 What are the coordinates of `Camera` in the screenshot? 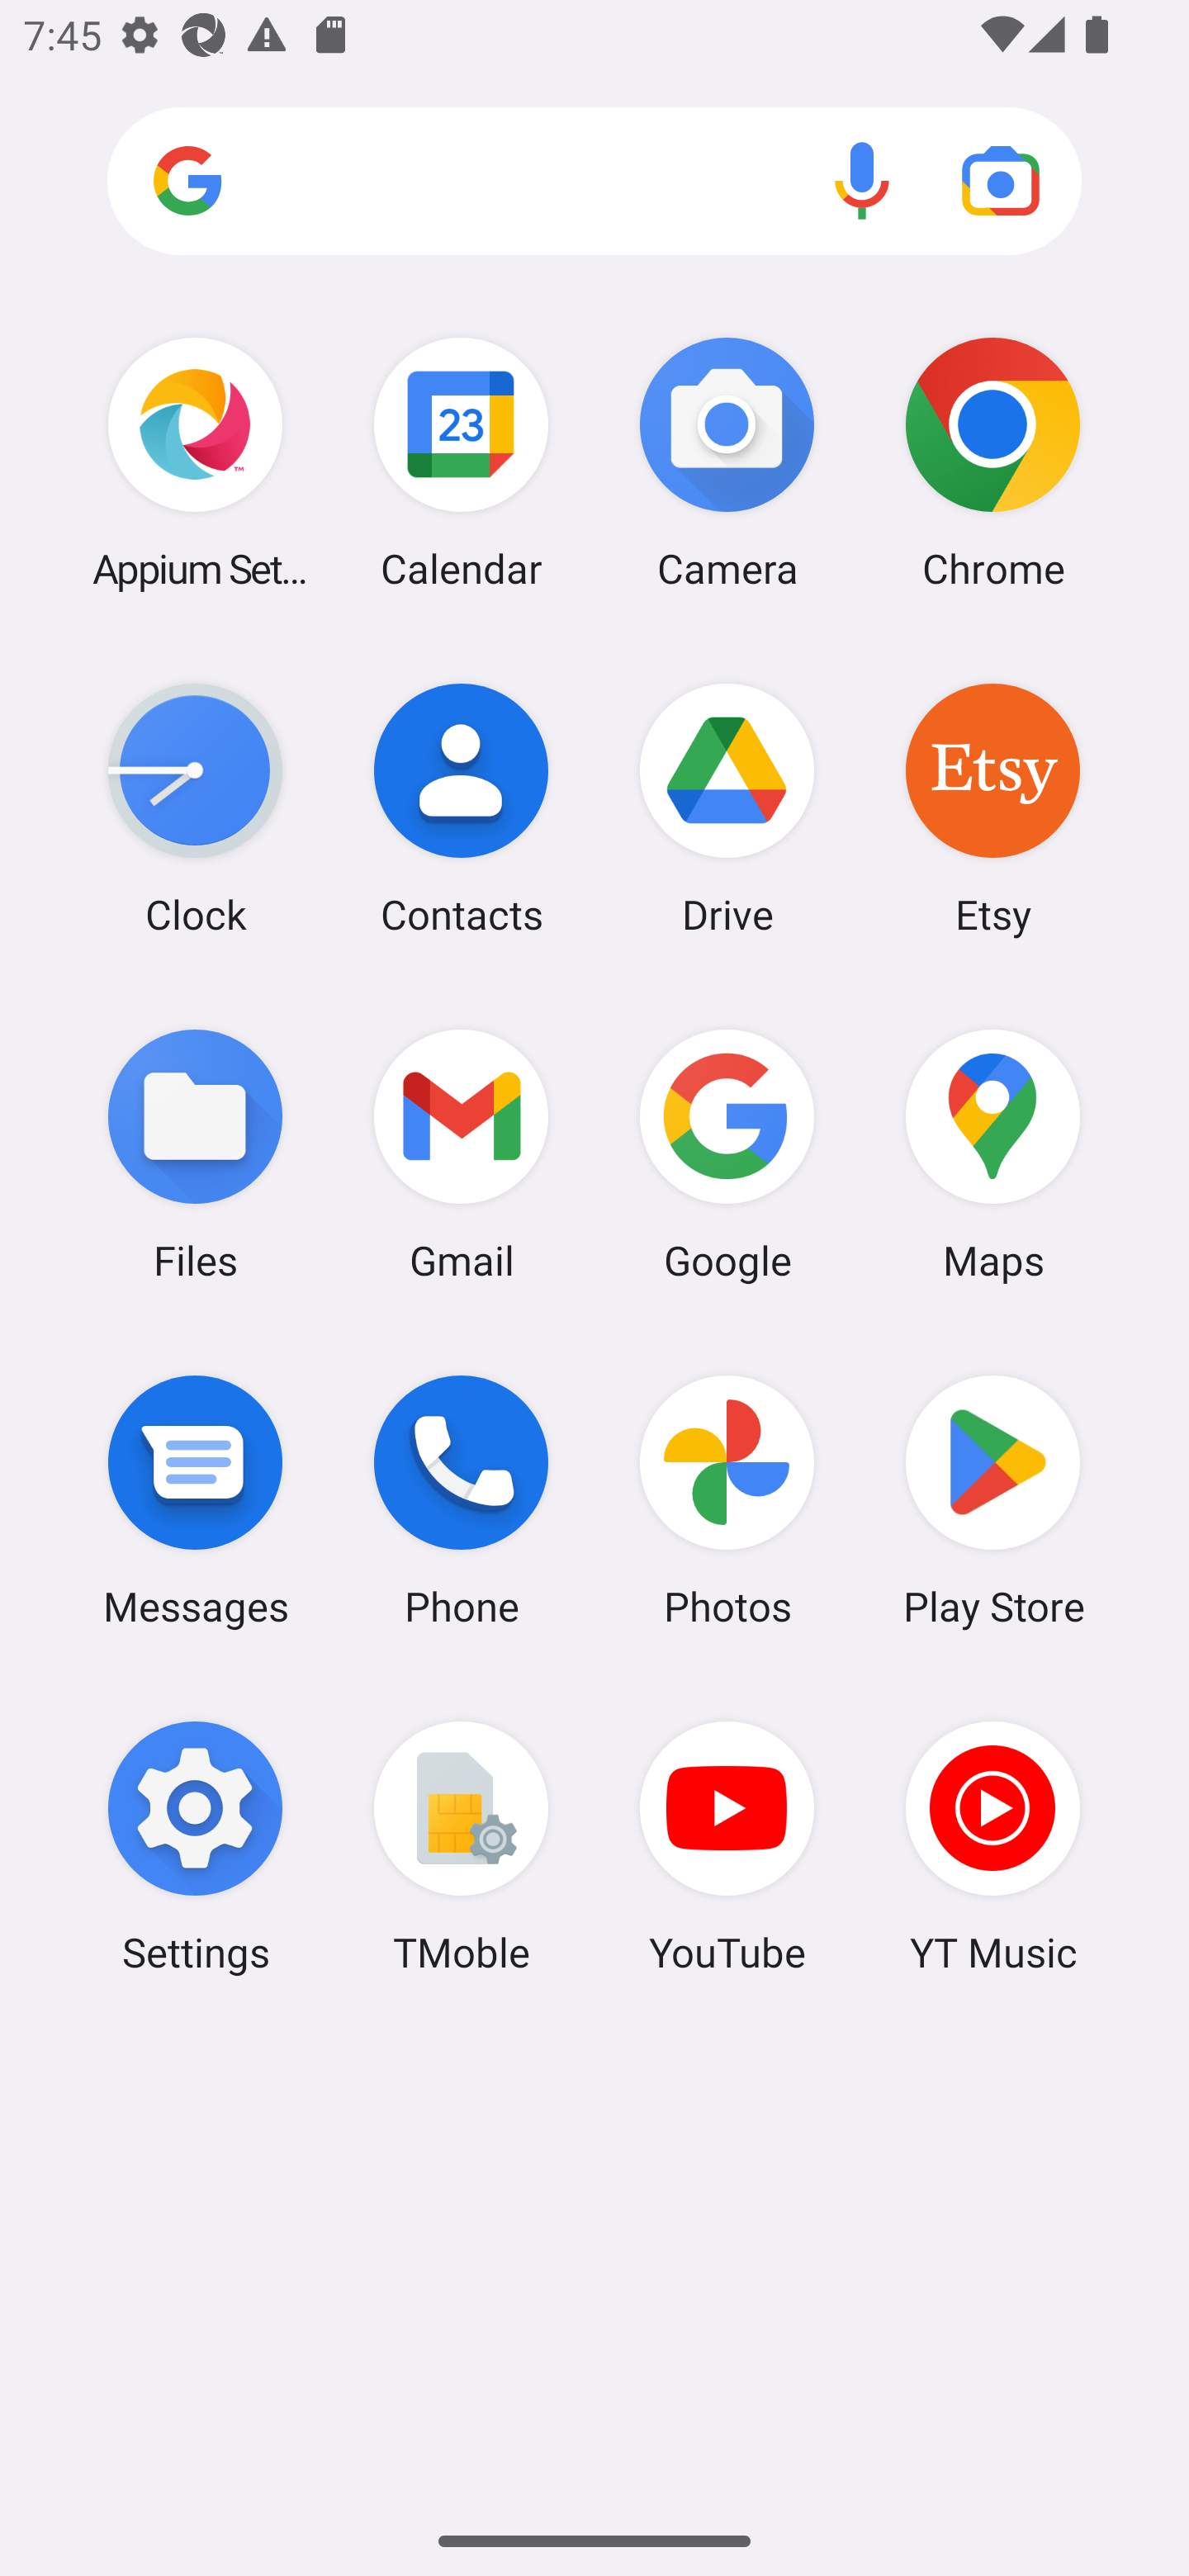 It's located at (727, 462).